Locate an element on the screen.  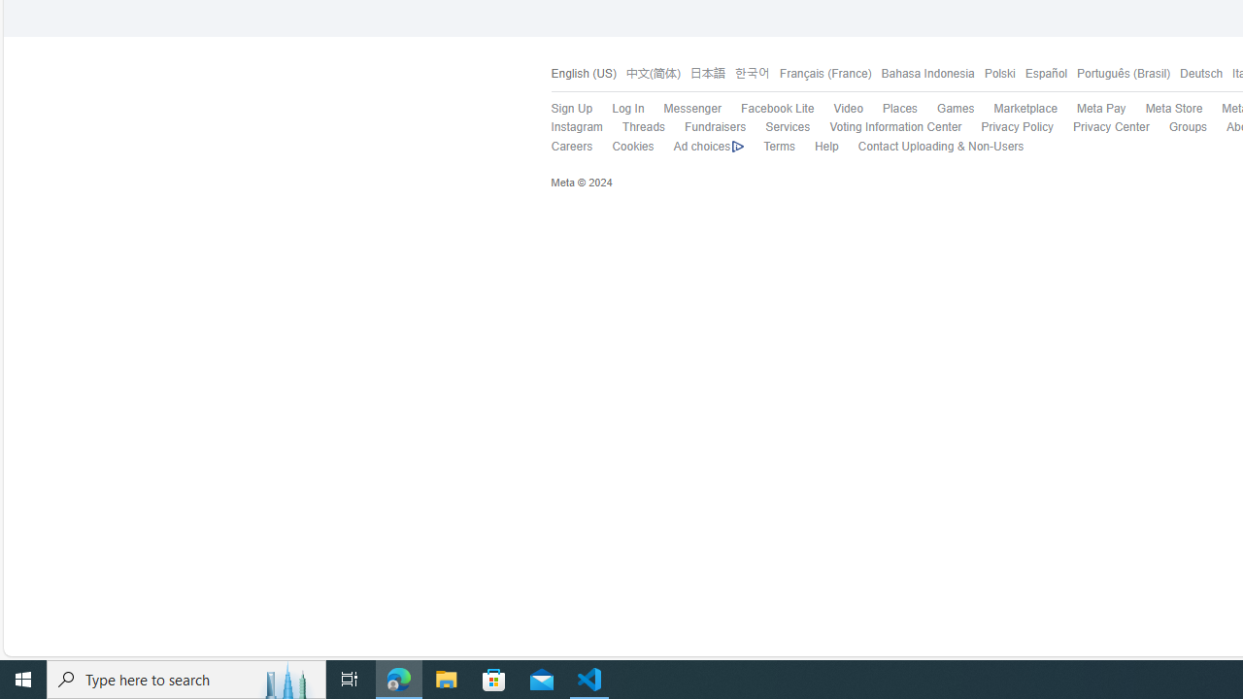
Threads is located at coordinates (643, 126).